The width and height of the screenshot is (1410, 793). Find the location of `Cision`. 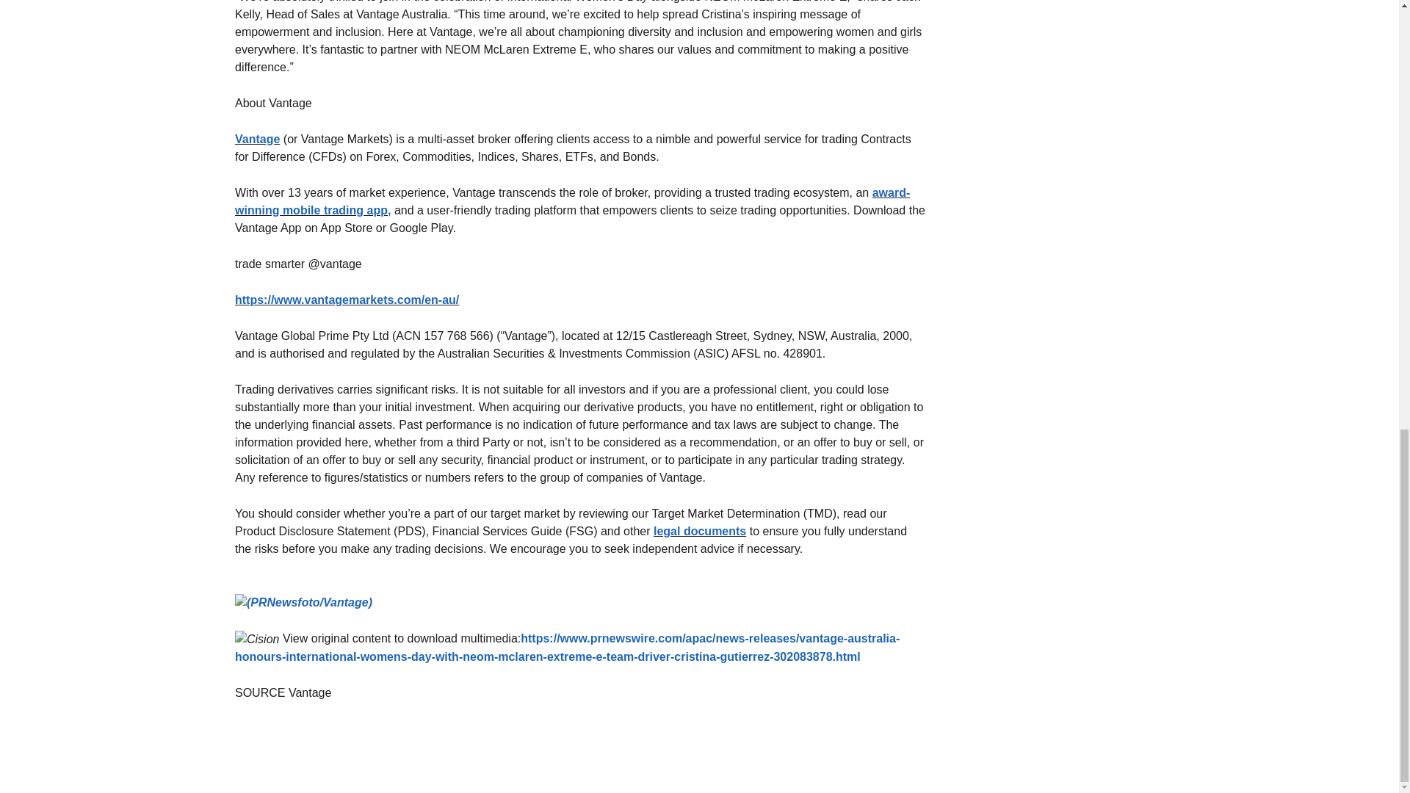

Cision is located at coordinates (257, 639).